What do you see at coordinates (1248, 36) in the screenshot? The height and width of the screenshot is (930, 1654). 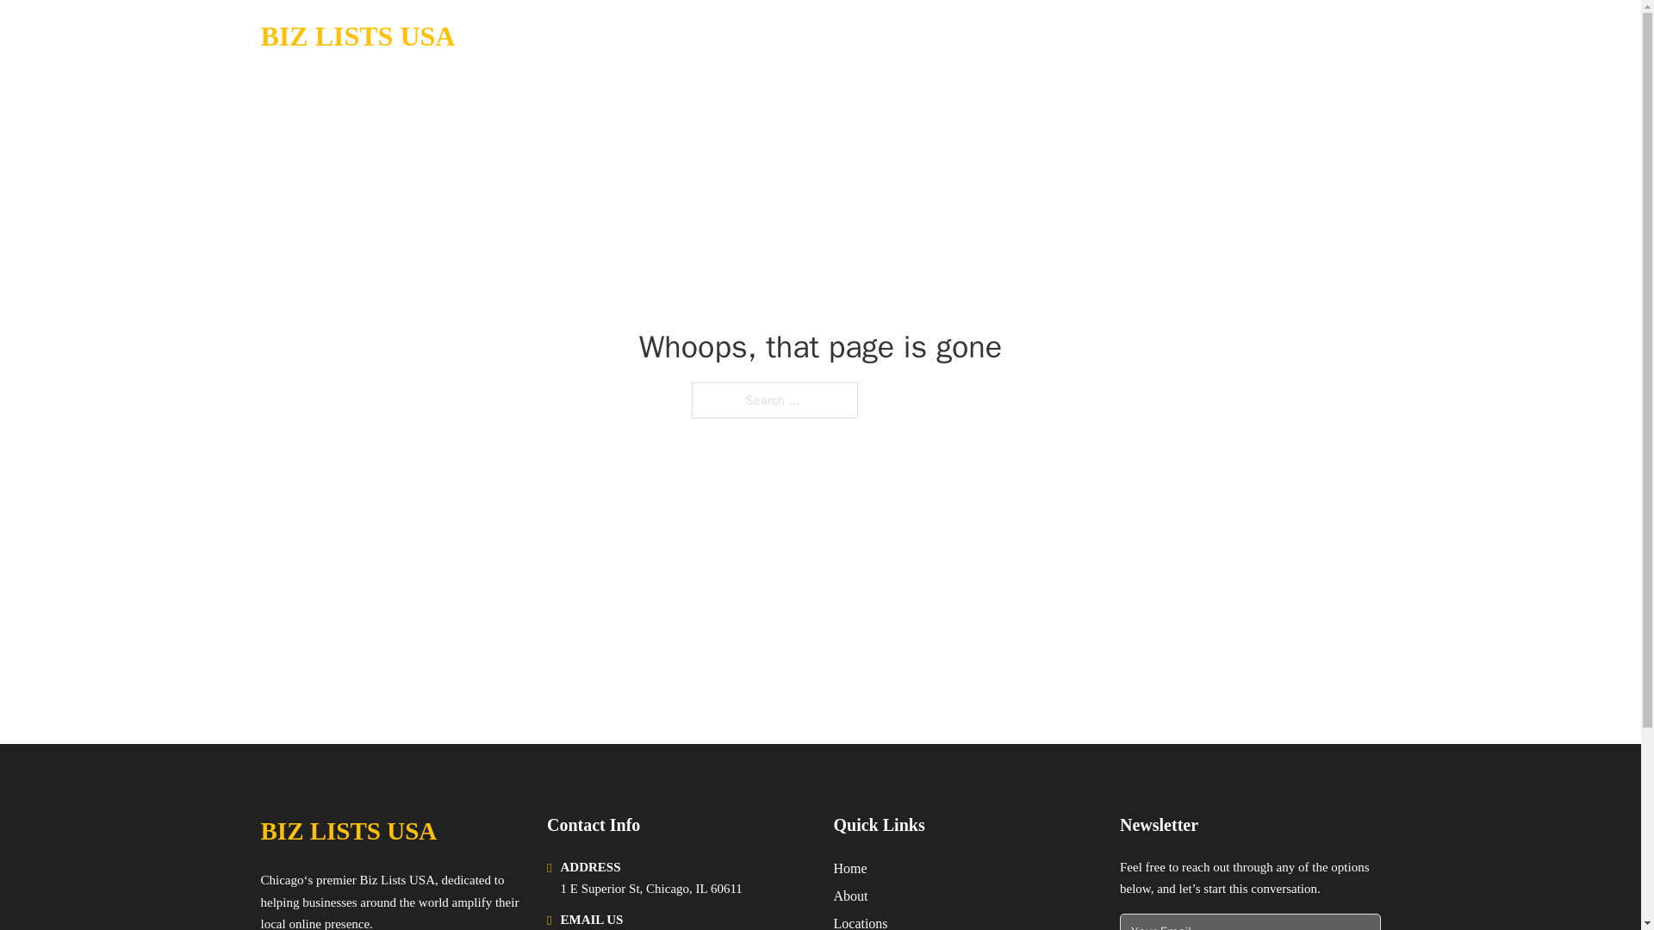 I see `LOCATIONS` at bounding box center [1248, 36].